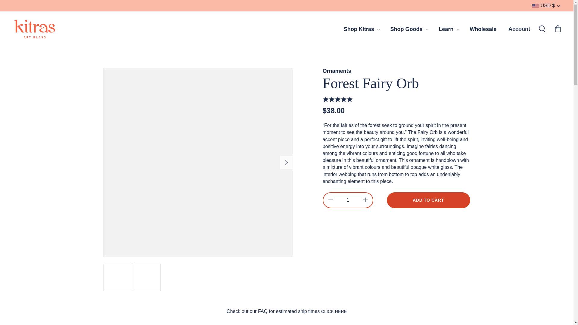 The image size is (578, 325). What do you see at coordinates (365, 200) in the screenshot?
I see `Plus` at bounding box center [365, 200].